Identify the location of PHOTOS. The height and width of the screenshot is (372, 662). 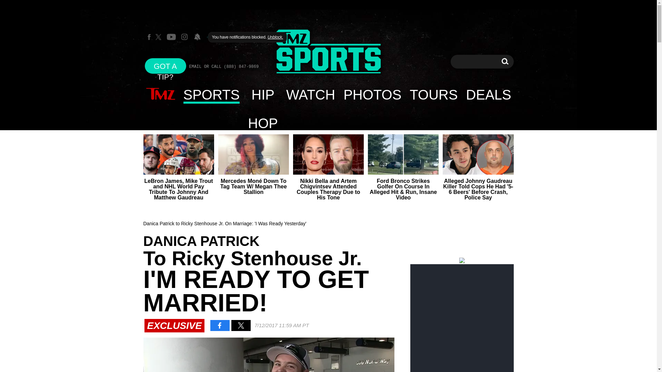
(372, 94).